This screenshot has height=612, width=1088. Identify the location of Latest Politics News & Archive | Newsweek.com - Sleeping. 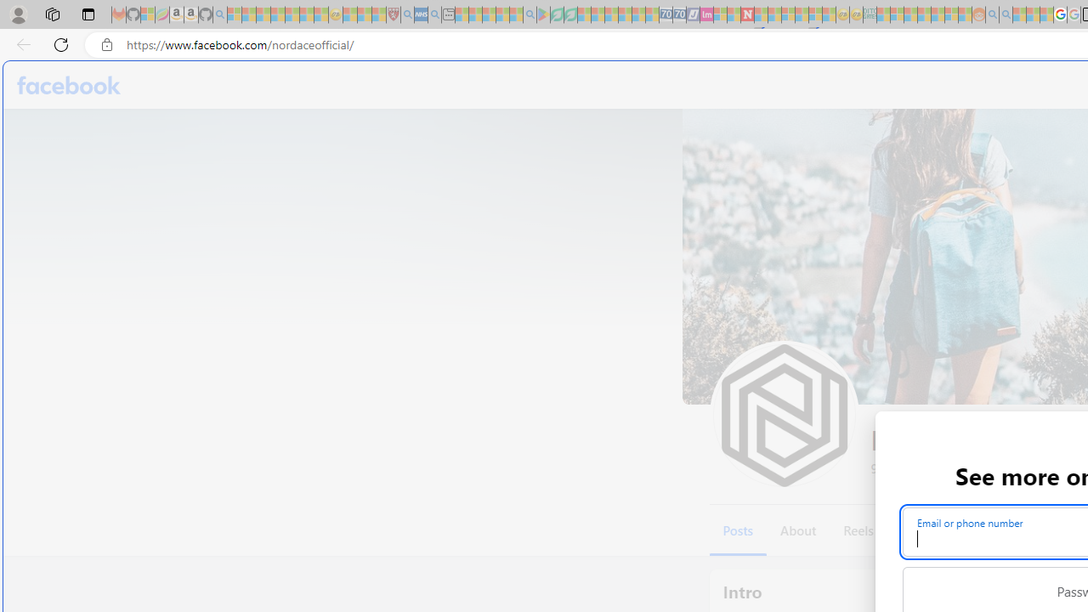
(747, 15).